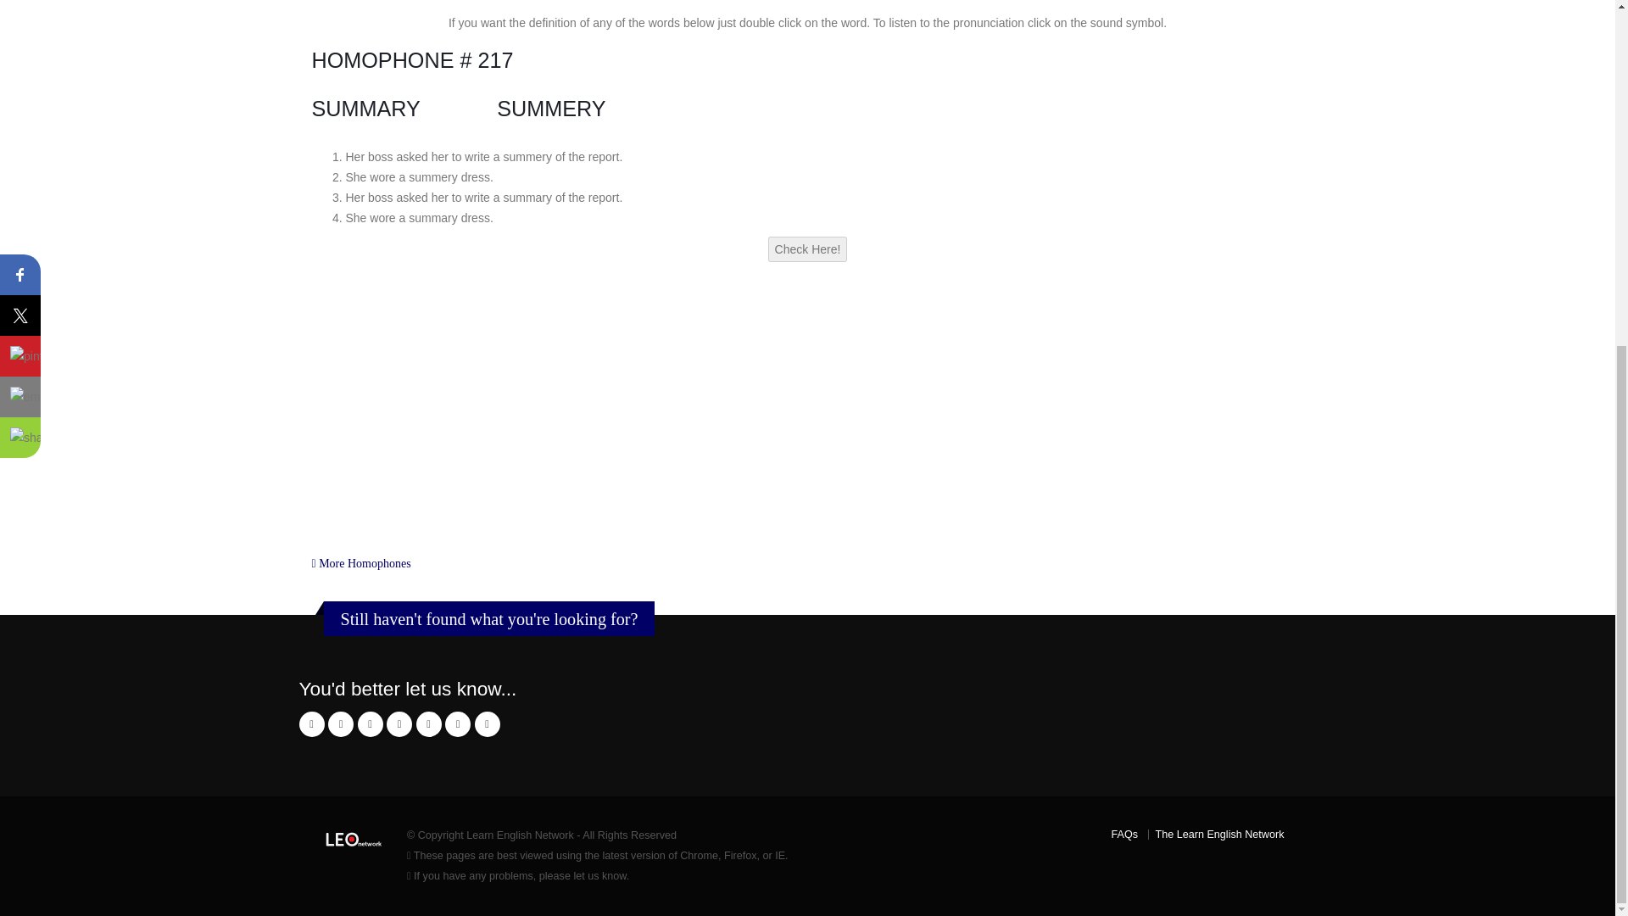  What do you see at coordinates (487, 724) in the screenshot?
I see `Learn English on Pinterest` at bounding box center [487, 724].